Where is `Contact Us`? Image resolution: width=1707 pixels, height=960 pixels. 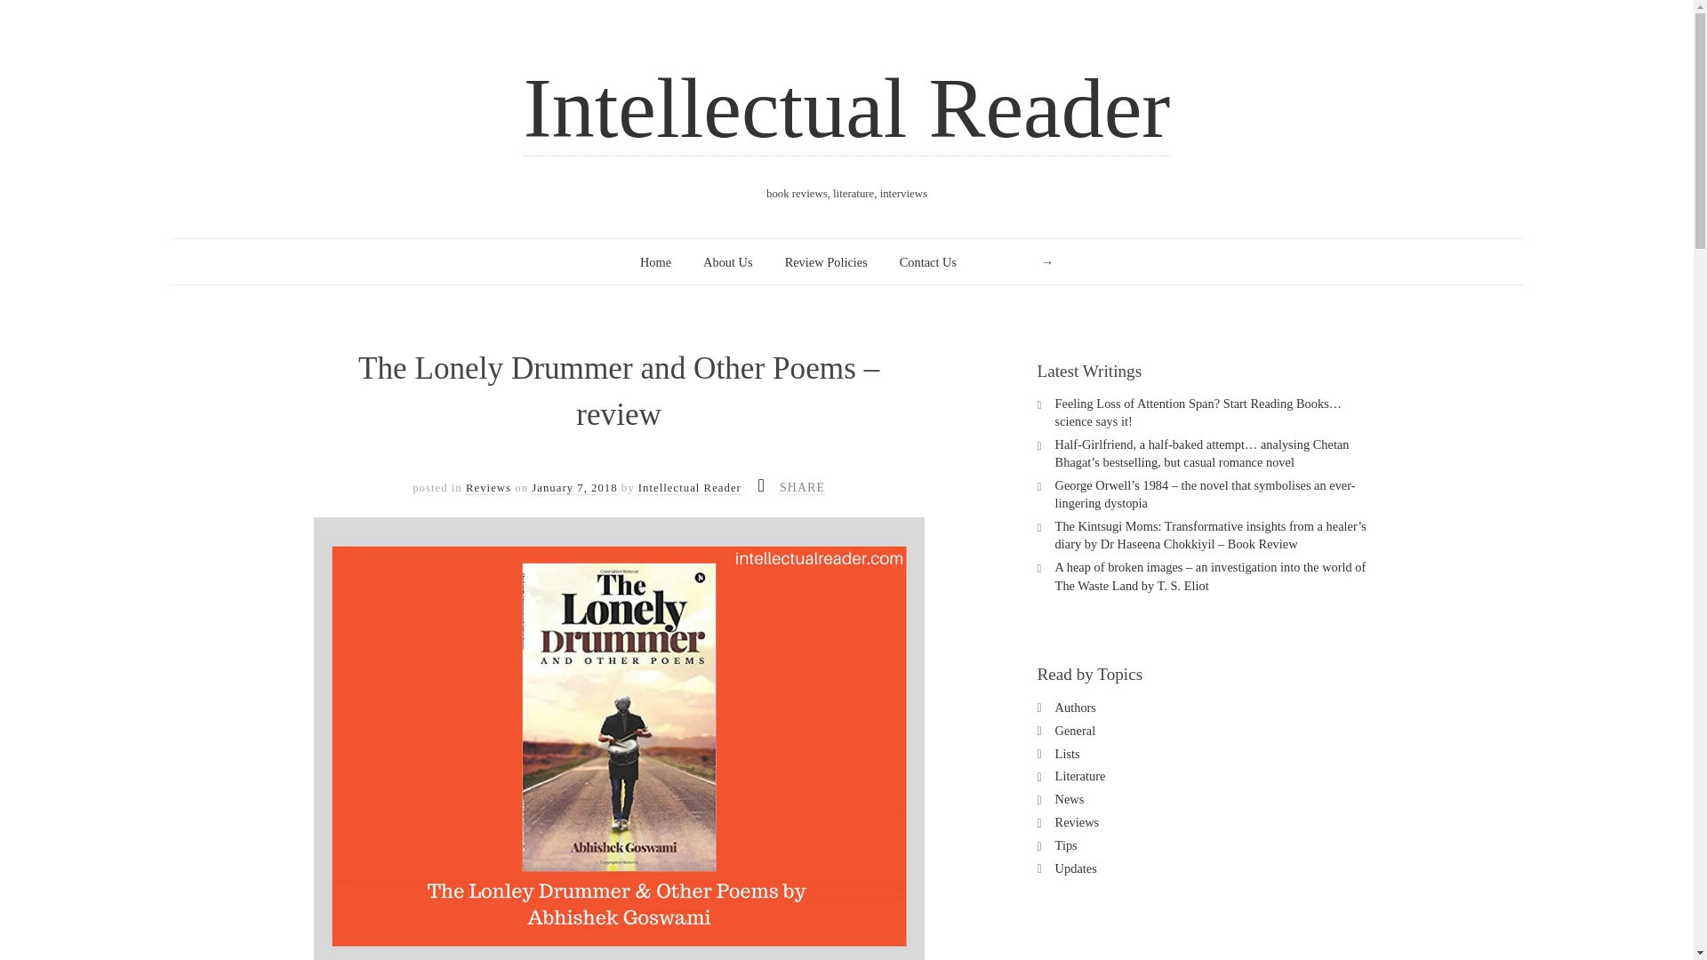 Contact Us is located at coordinates (927, 262).